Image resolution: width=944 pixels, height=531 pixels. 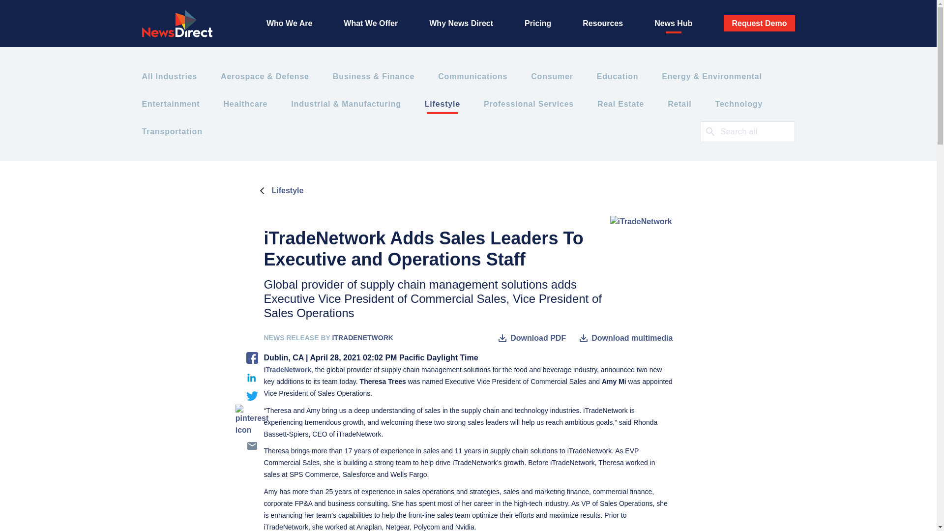 I want to click on Education, so click(x=618, y=77).